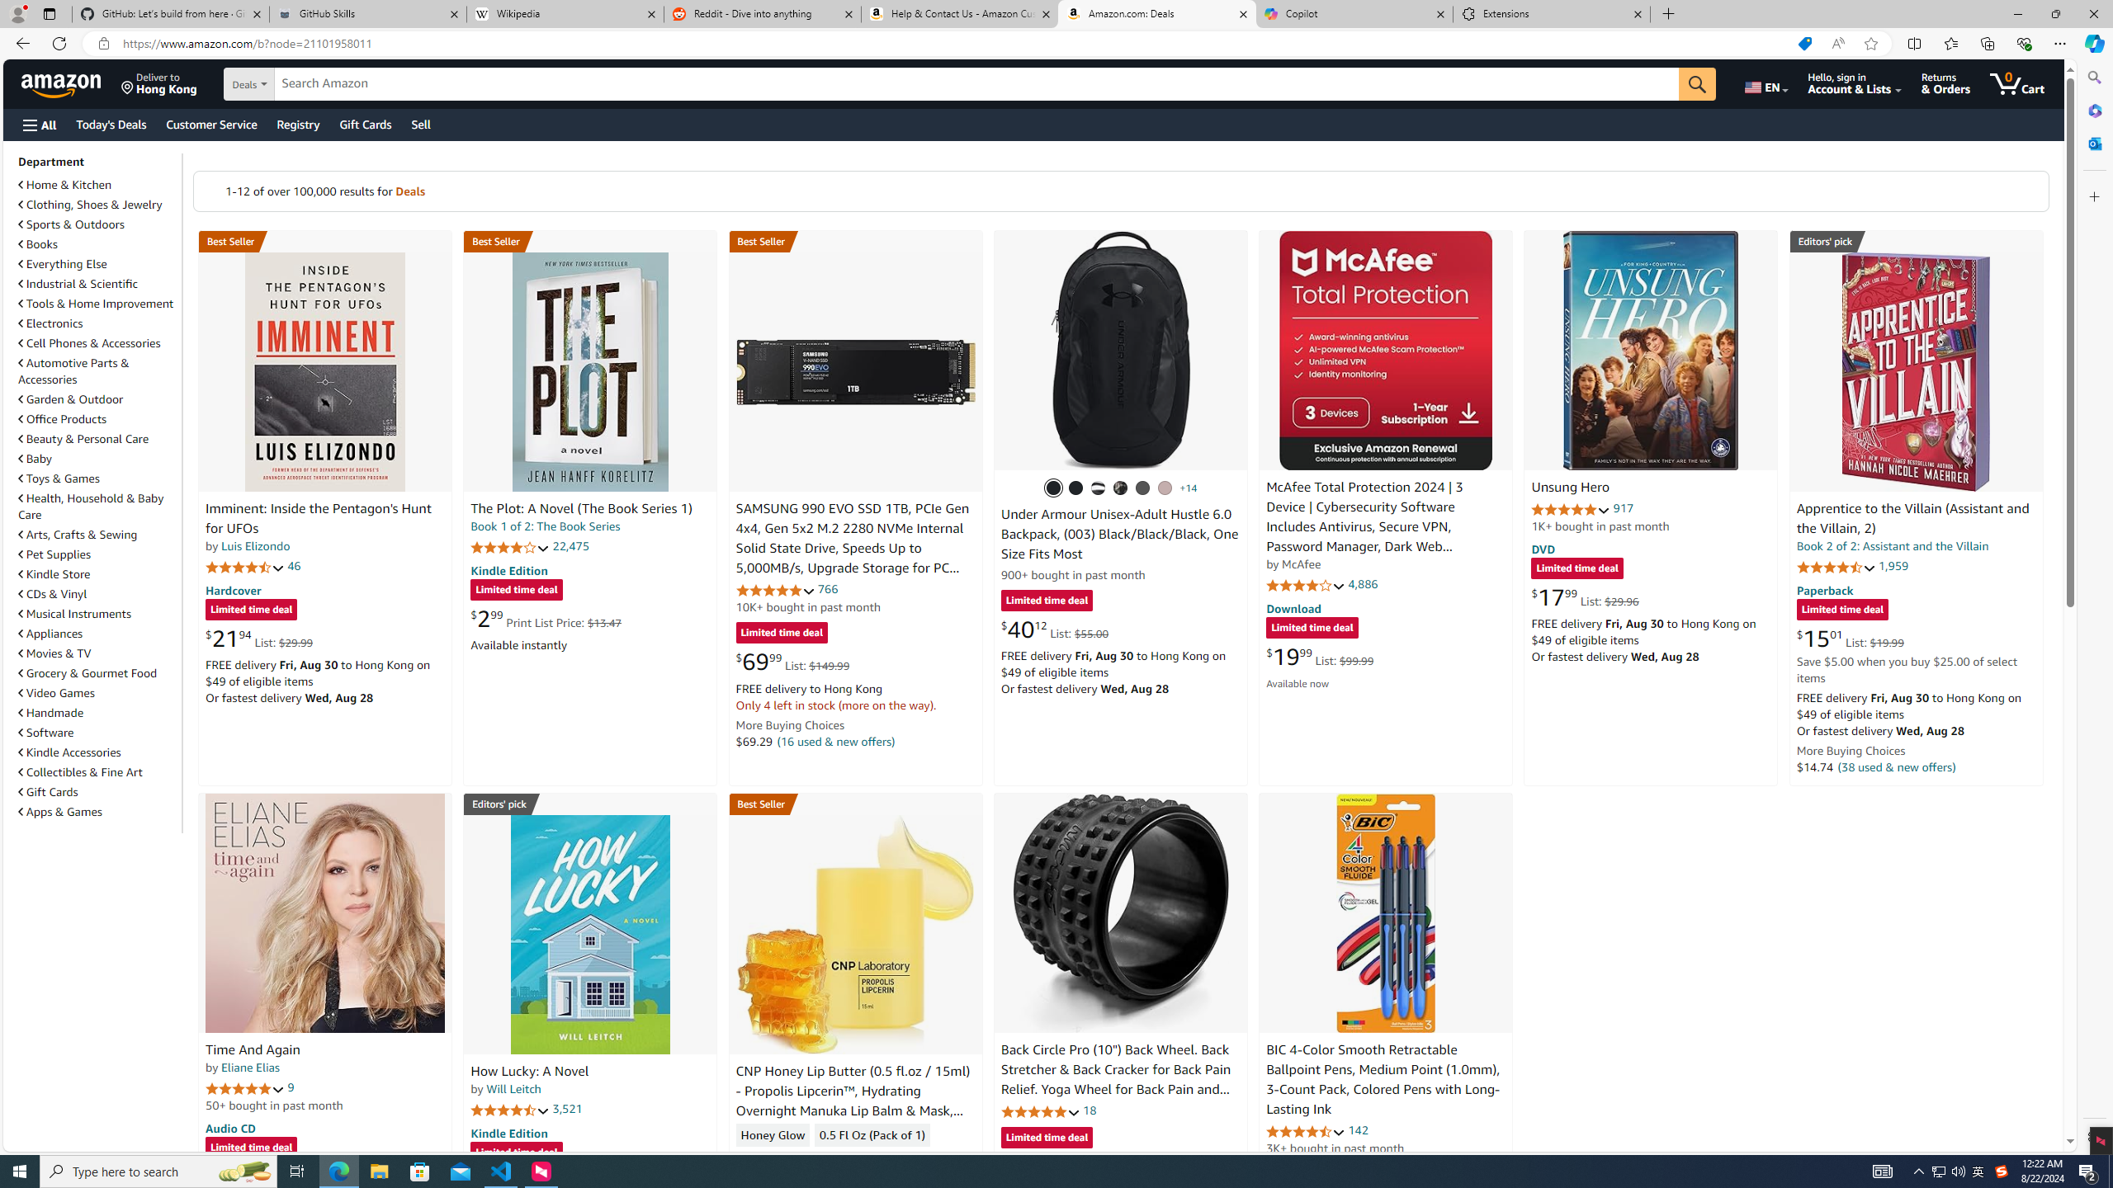 This screenshot has width=2113, height=1188. What do you see at coordinates (98, 653) in the screenshot?
I see `Movies & TV` at bounding box center [98, 653].